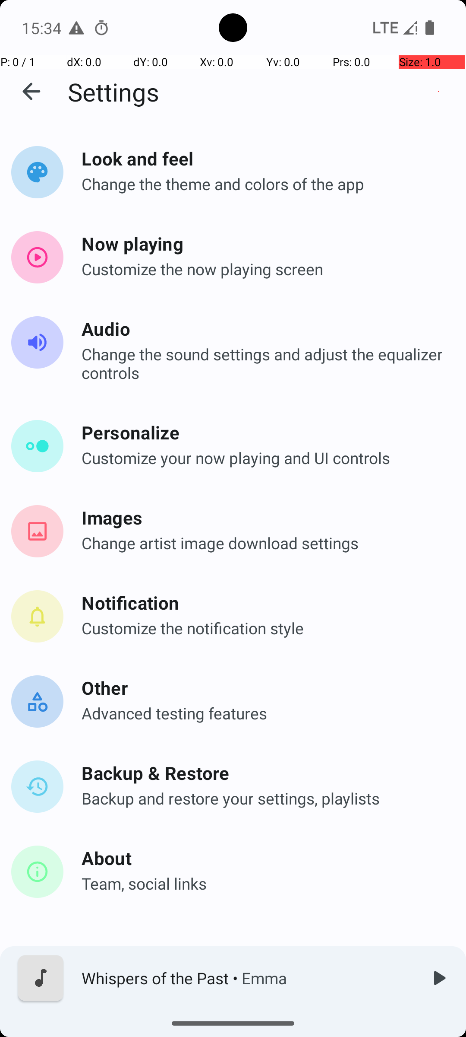 The width and height of the screenshot is (466, 1037). I want to click on Backup and restore your settings, playlists, so click(264, 798).